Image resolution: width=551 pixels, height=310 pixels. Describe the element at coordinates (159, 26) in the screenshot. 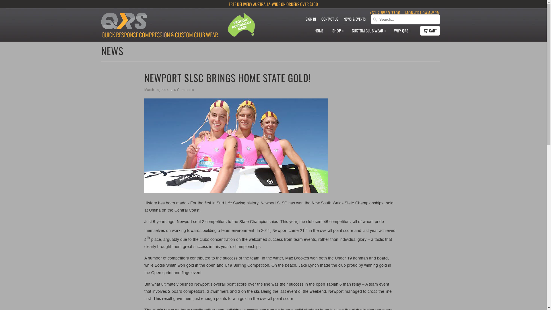

I see `Quick Response` at that location.